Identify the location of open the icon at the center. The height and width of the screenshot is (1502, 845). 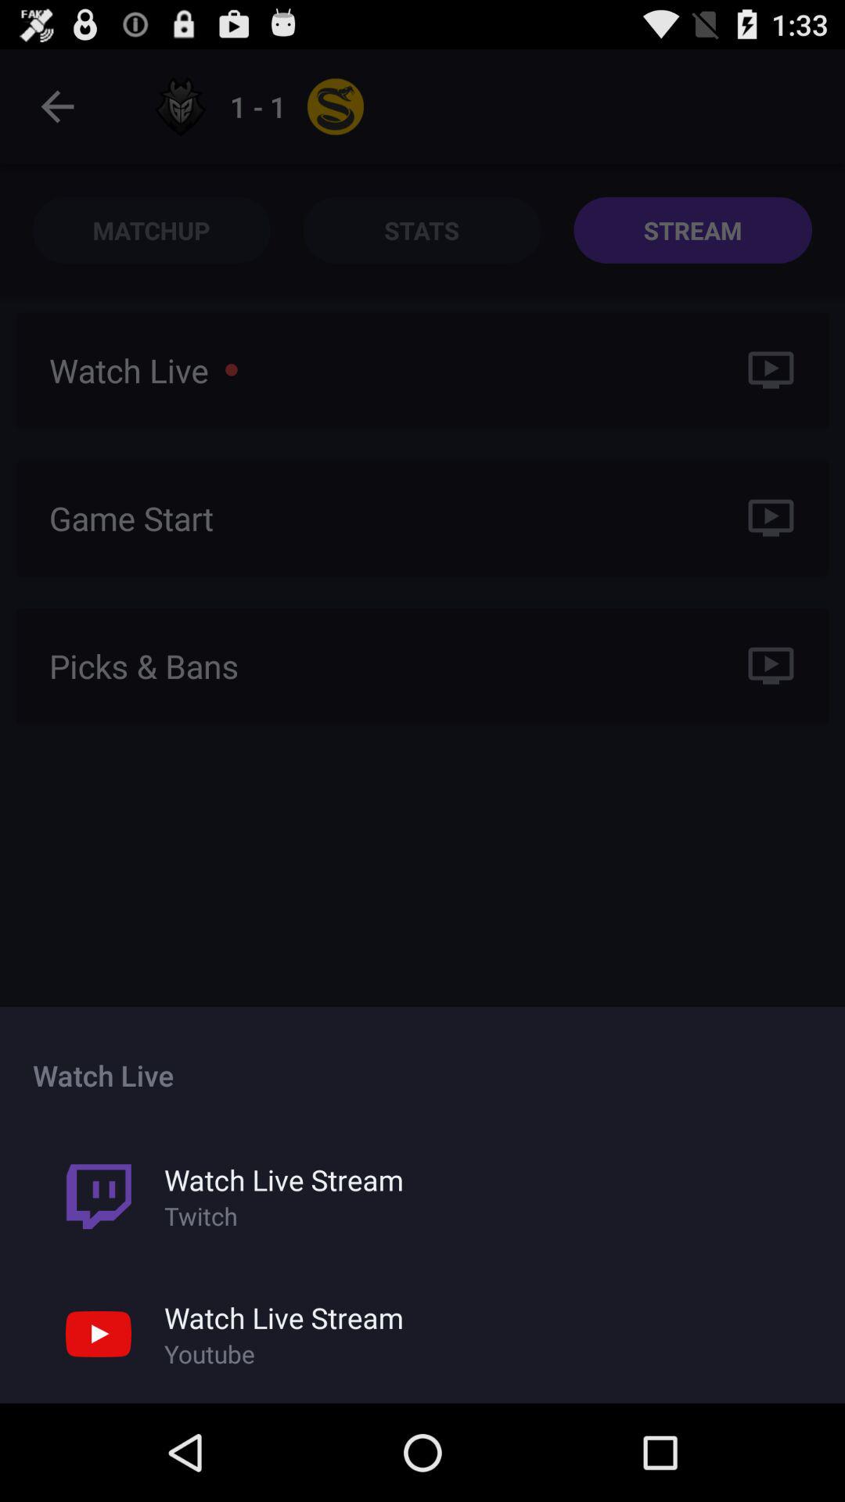
(422, 726).